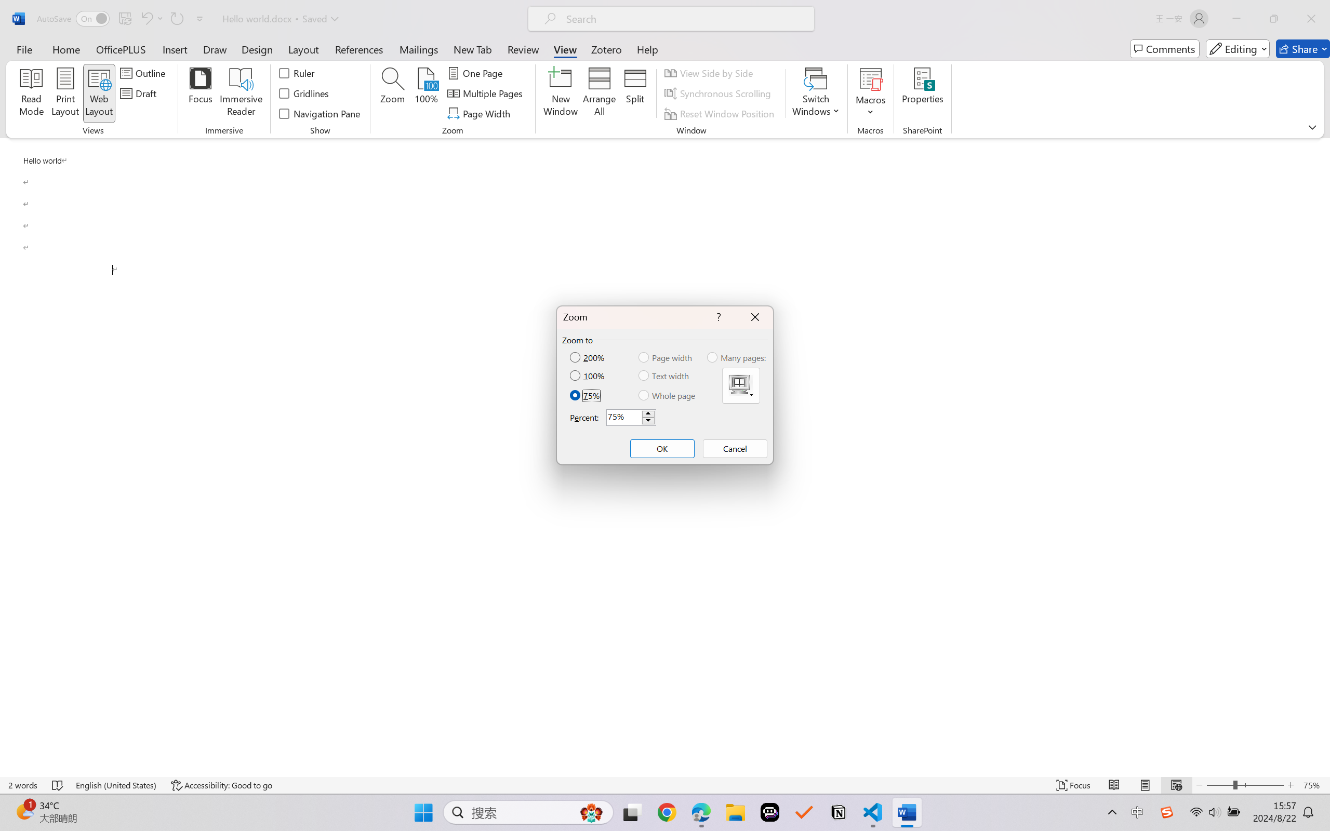 The image size is (1330, 831). Describe the element at coordinates (477, 73) in the screenshot. I see `One Page` at that location.